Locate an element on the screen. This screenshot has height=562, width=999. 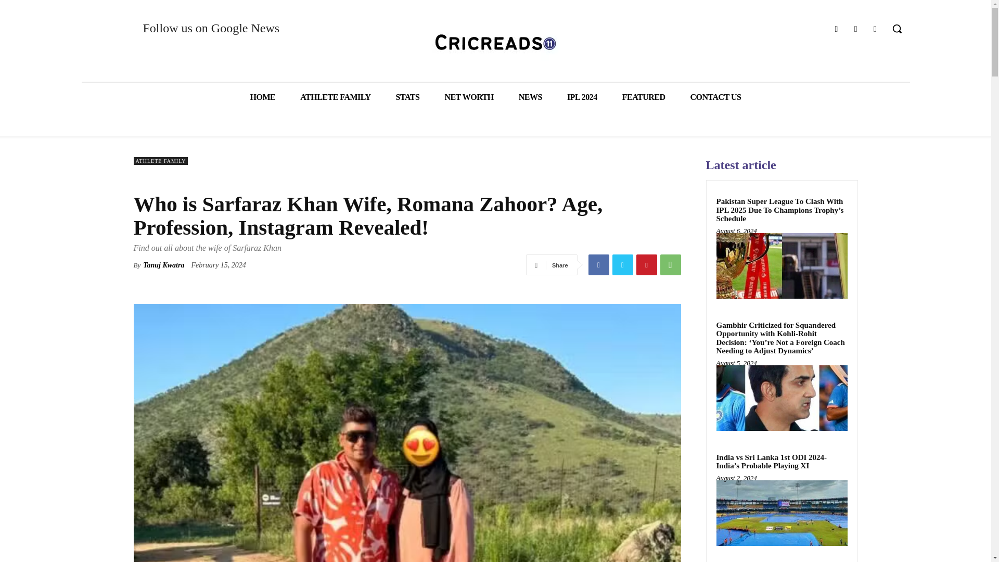
FEATURED is located at coordinates (644, 97).